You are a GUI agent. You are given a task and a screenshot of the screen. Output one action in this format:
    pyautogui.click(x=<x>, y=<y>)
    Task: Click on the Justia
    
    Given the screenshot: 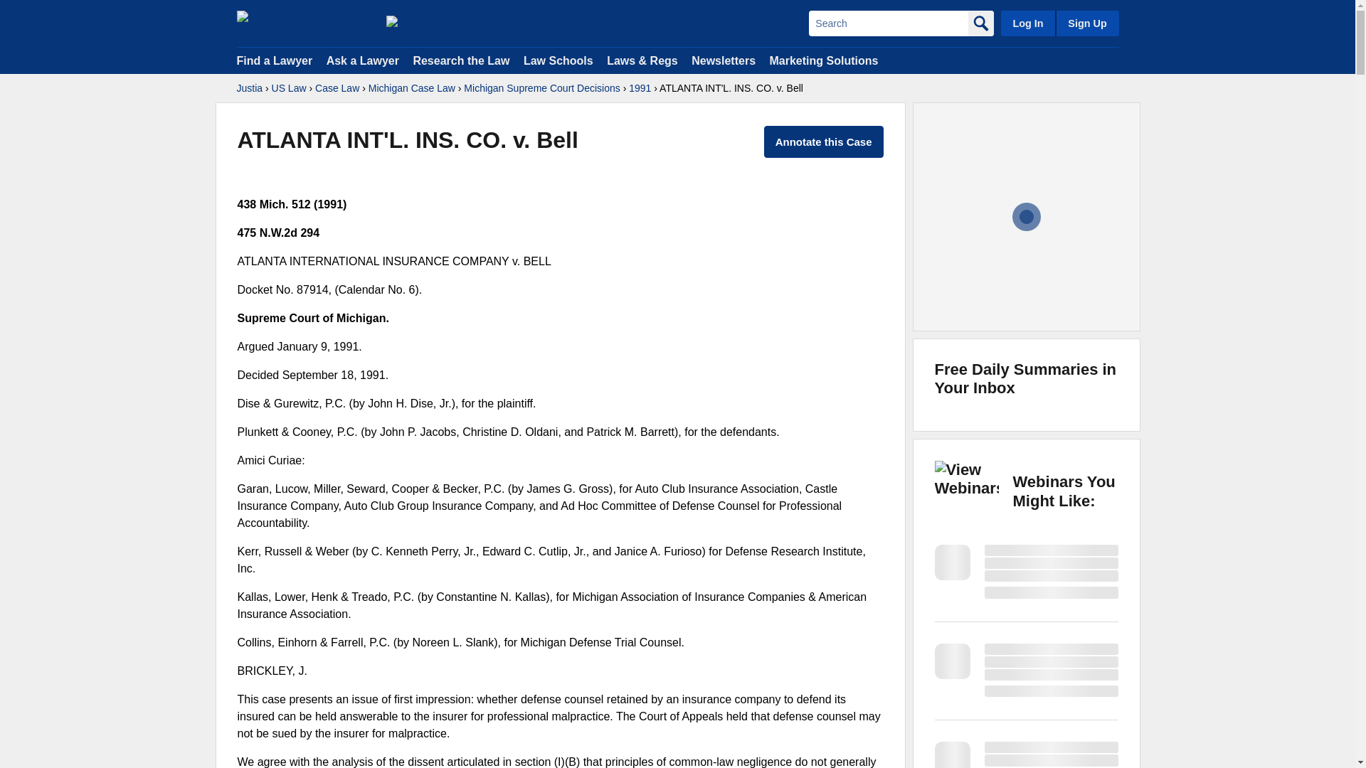 What is the action you would take?
    pyautogui.click(x=249, y=88)
    